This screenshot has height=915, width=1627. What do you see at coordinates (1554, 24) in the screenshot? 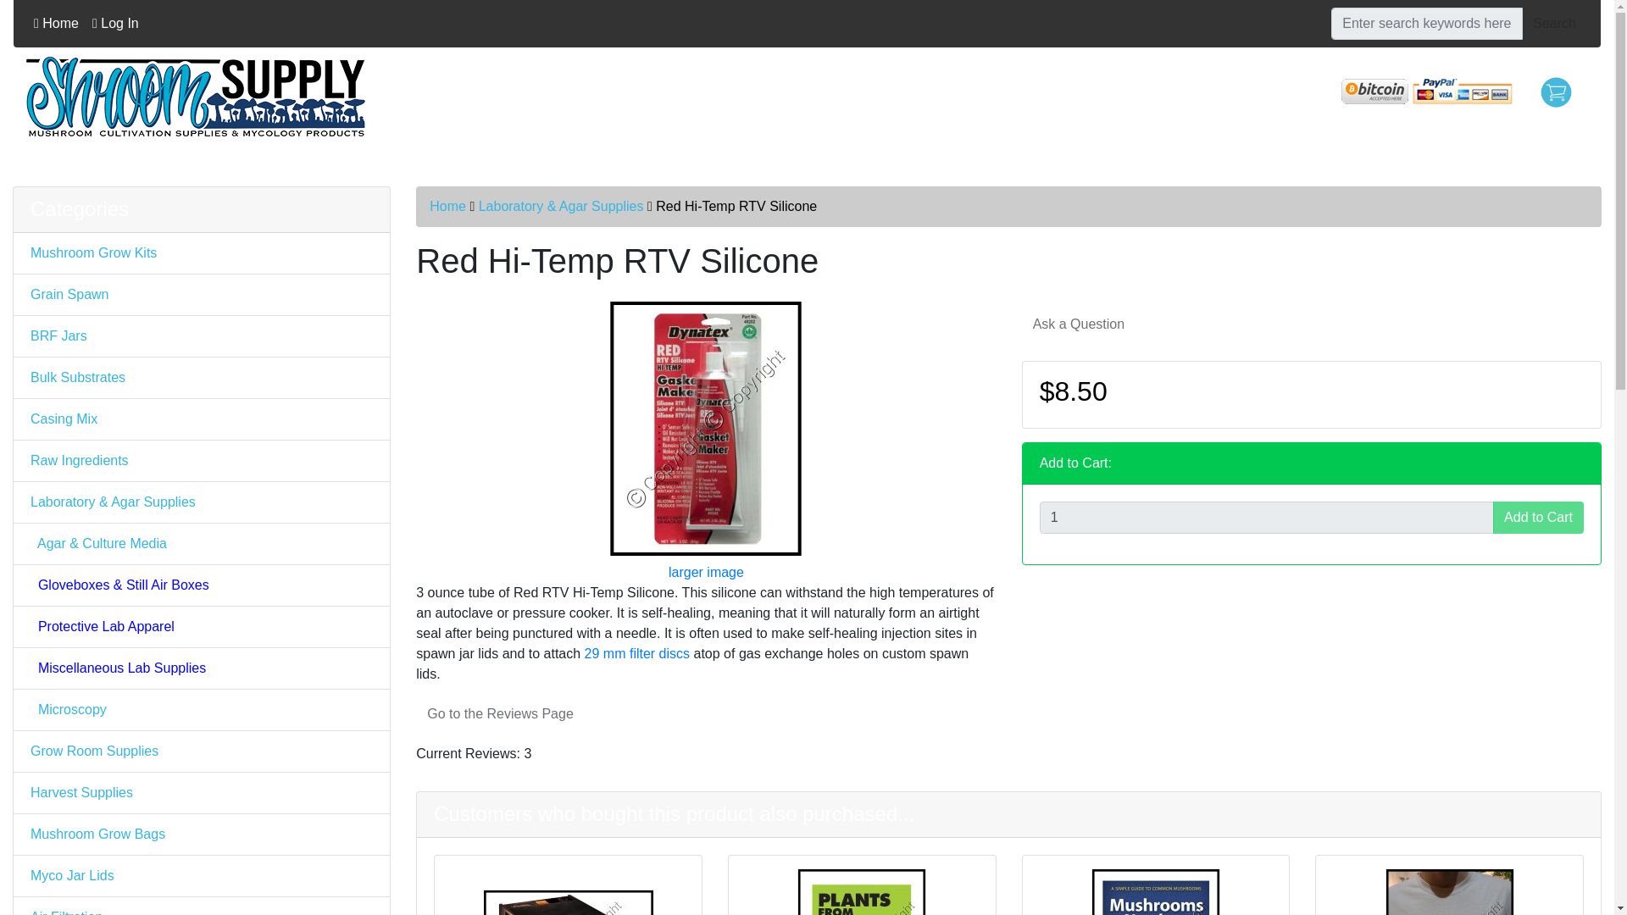
I see `Search` at bounding box center [1554, 24].